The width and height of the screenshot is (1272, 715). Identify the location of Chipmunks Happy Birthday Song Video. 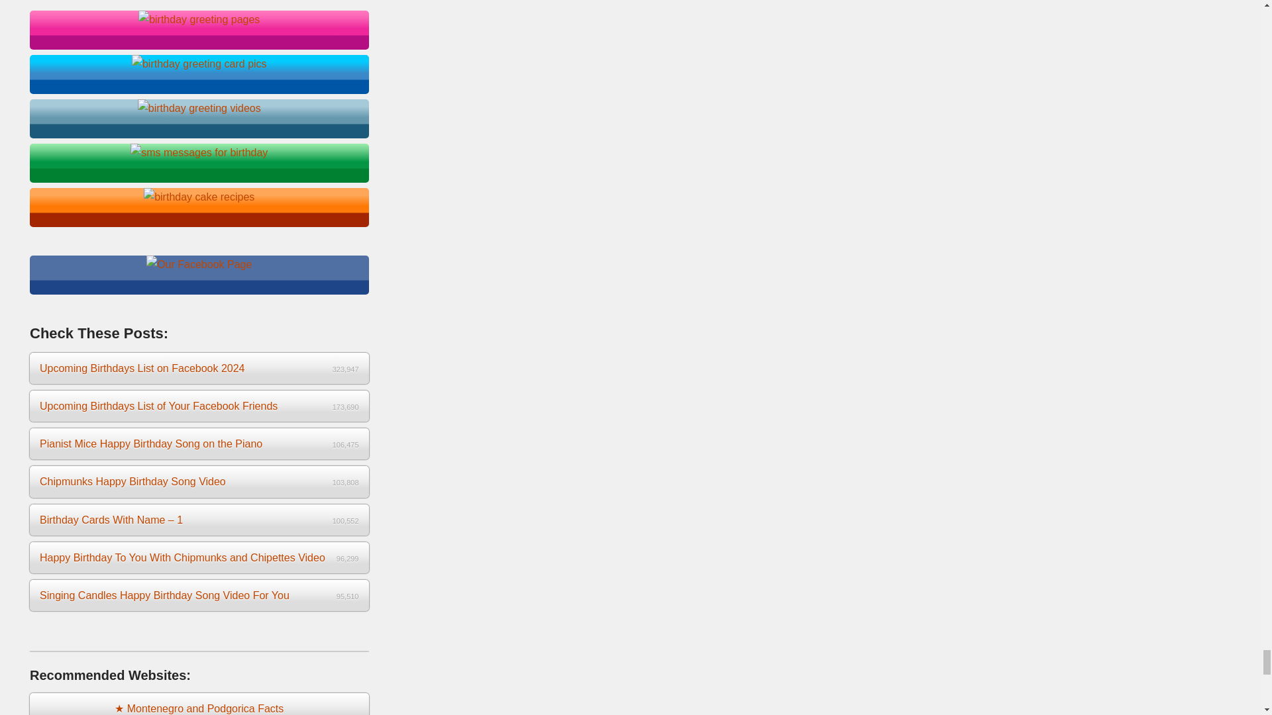
(199, 481).